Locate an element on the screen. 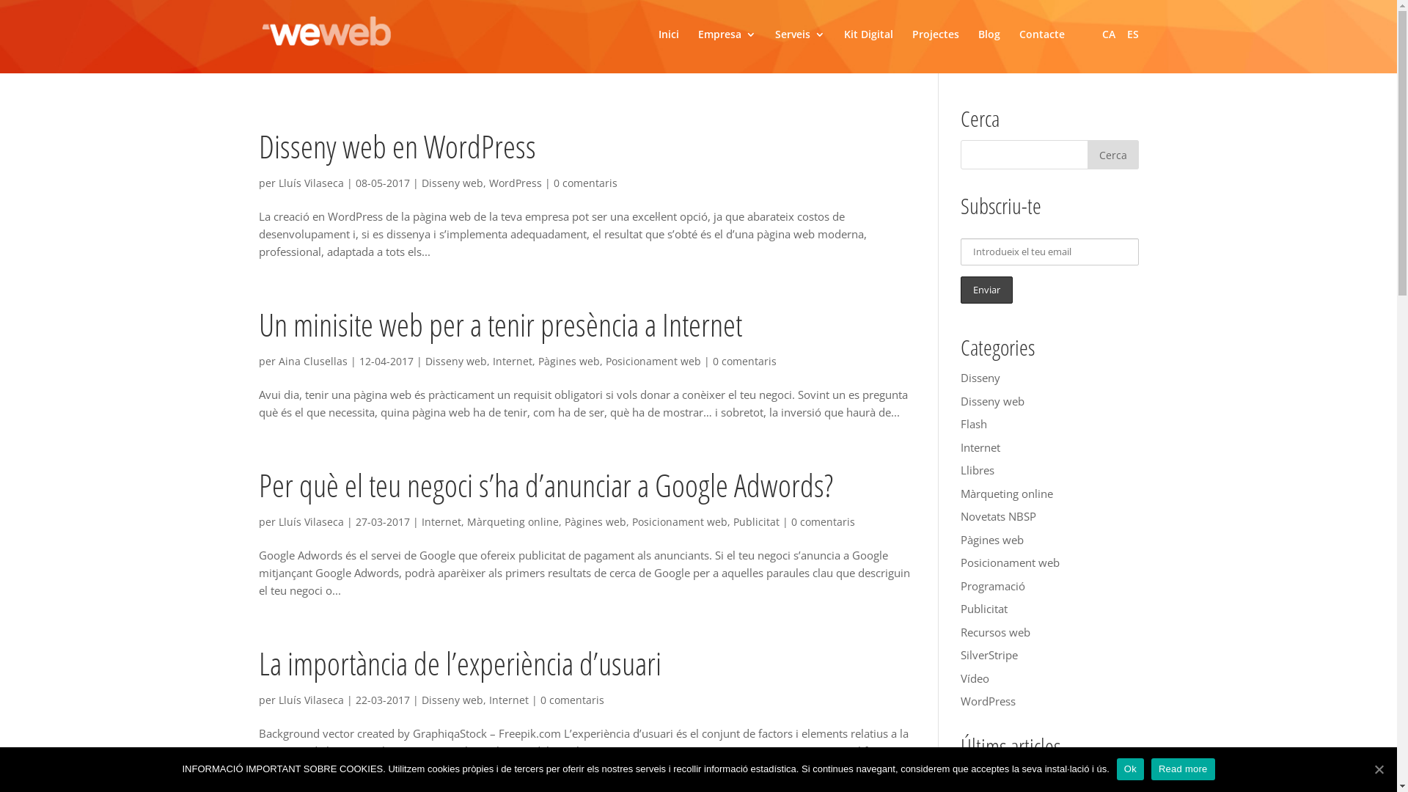 This screenshot has width=1408, height=792. Ok is located at coordinates (1131, 769).